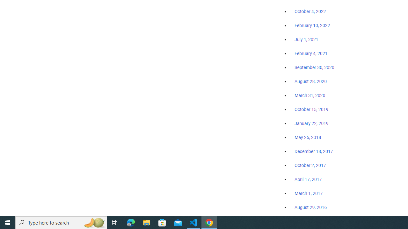 The height and width of the screenshot is (229, 408). I want to click on December 18, 2017, so click(314, 151).